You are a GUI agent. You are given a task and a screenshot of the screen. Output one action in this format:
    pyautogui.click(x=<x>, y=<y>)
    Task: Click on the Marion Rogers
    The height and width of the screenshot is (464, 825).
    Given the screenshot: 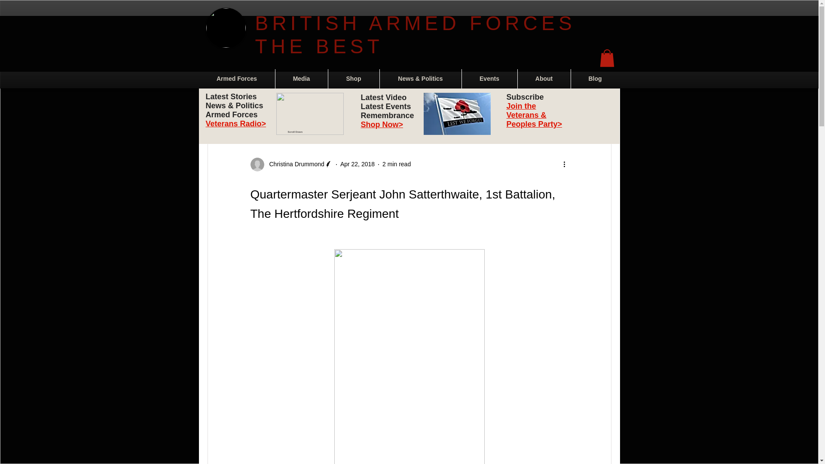 What is the action you would take?
    pyautogui.click(x=388, y=105)
    